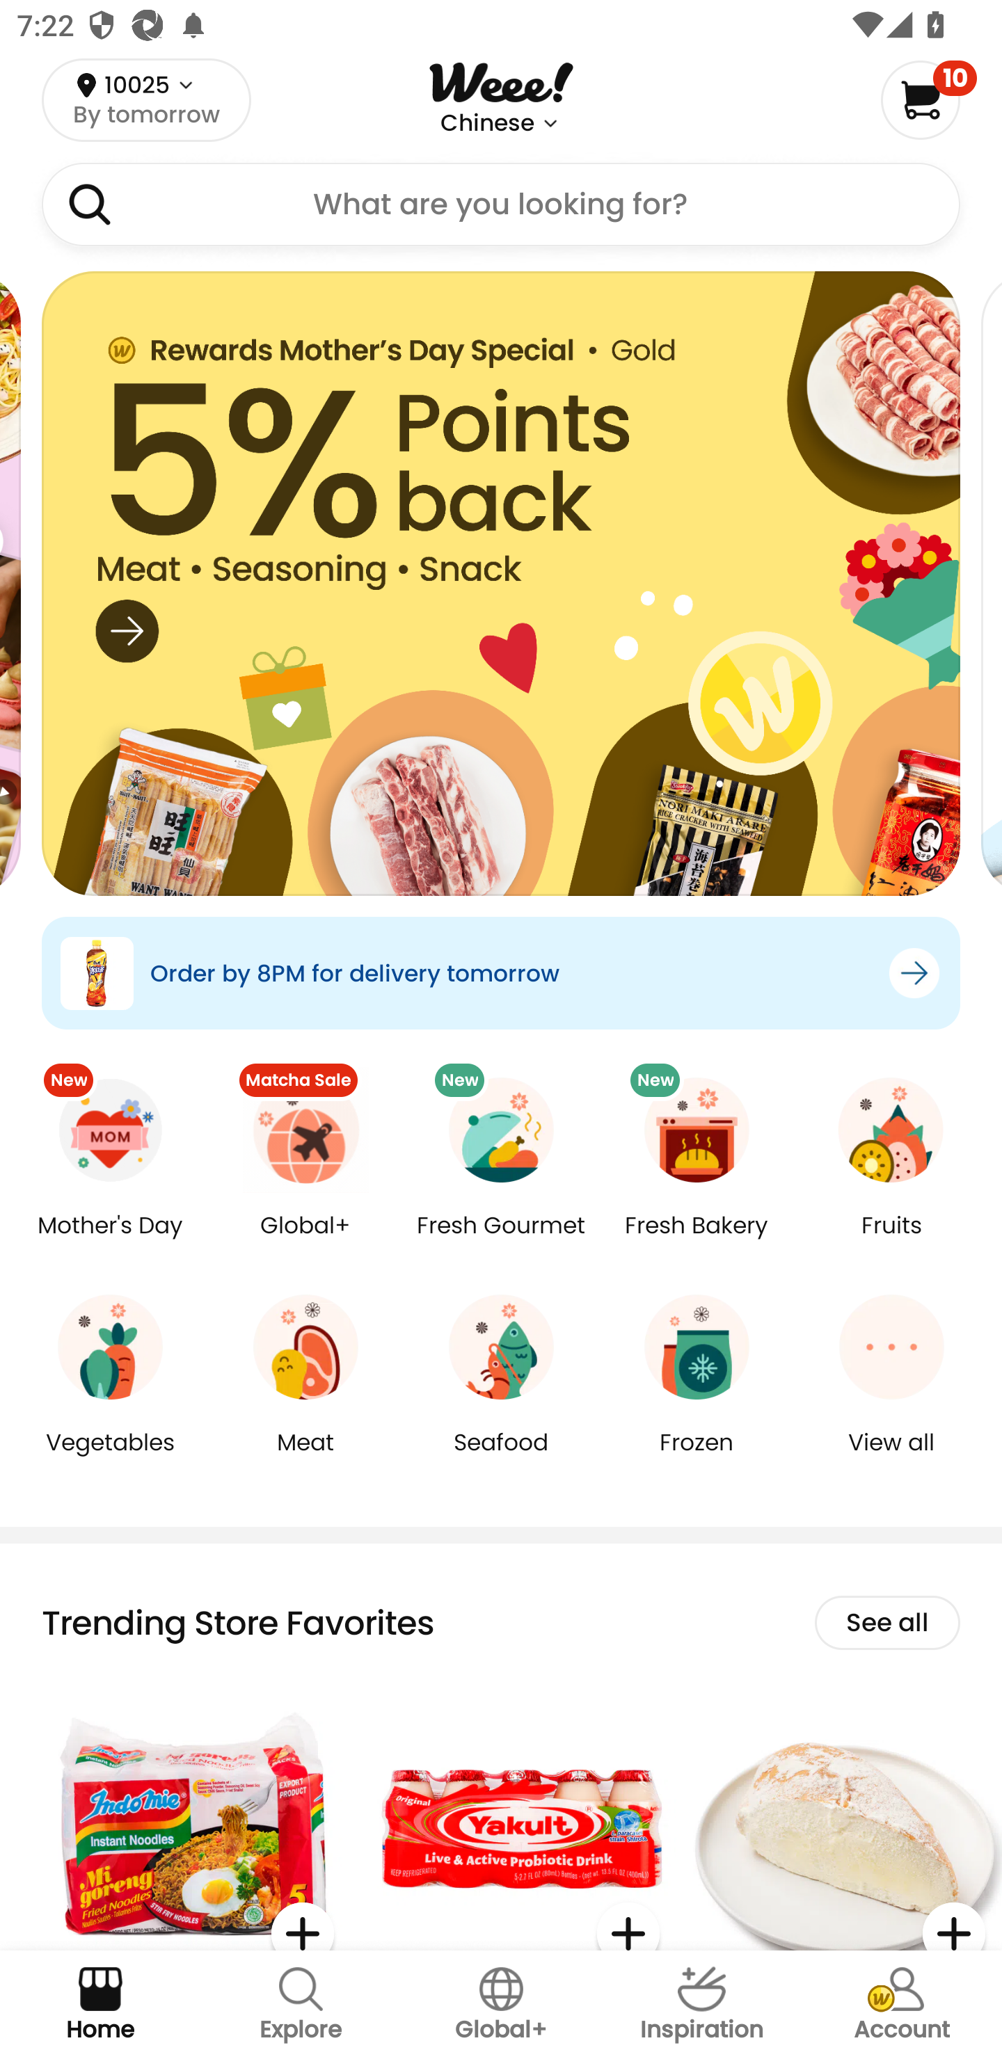 The height and width of the screenshot is (2059, 1002). Describe the element at coordinates (891, 1242) in the screenshot. I see `Fruits` at that location.